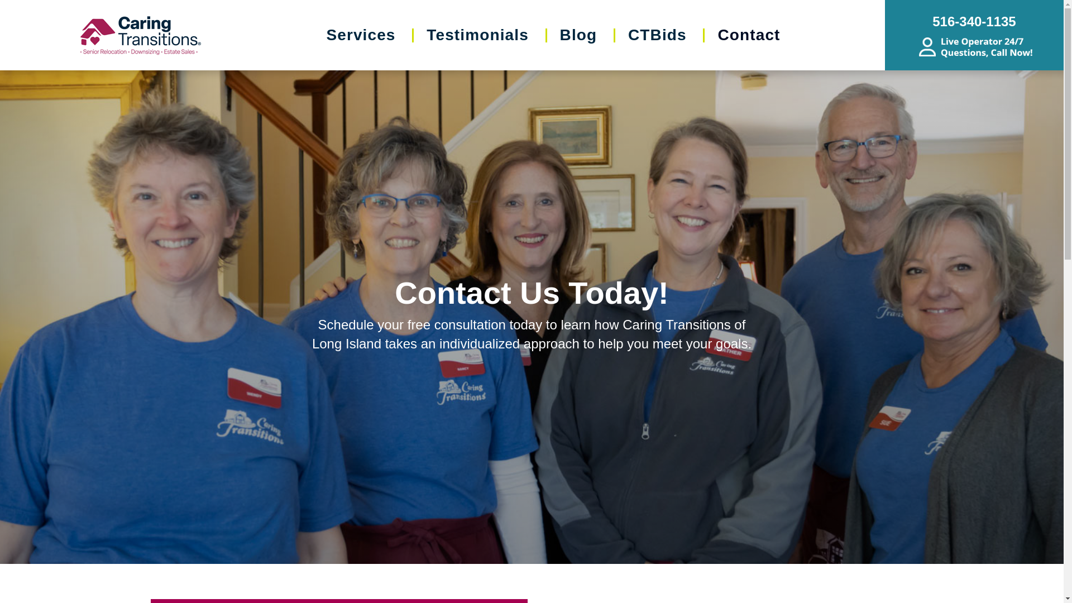 The height and width of the screenshot is (603, 1072). Describe the element at coordinates (658, 35) in the screenshot. I see `CTBids` at that location.